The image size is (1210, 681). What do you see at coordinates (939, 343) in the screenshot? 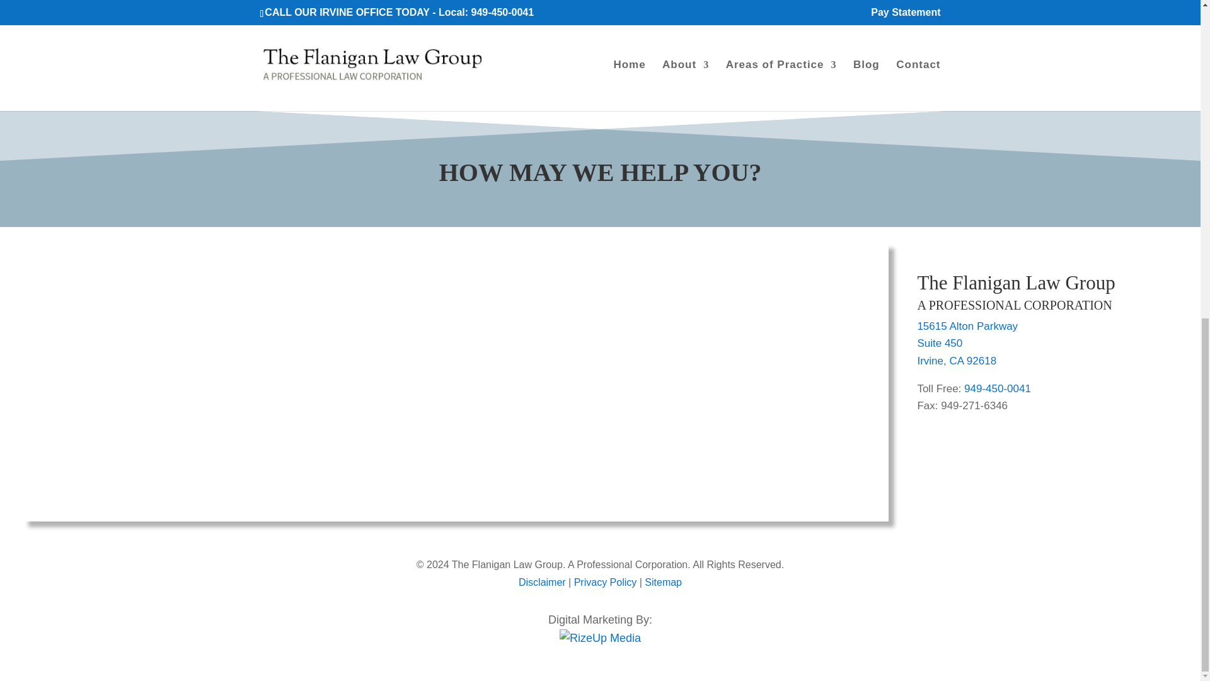
I see `Open in Google Maps` at bounding box center [939, 343].